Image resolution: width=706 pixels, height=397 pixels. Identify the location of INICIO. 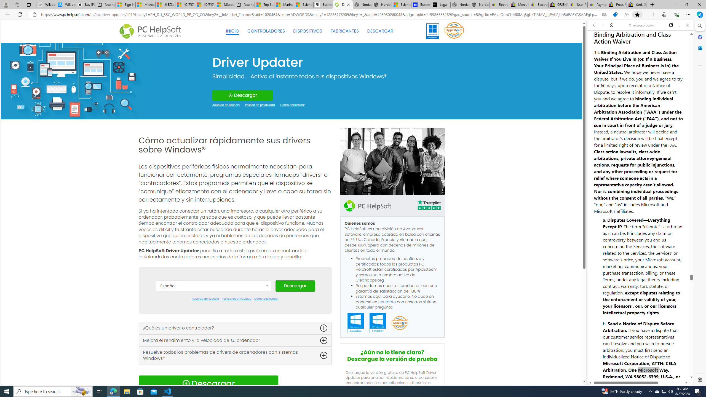
(232, 31).